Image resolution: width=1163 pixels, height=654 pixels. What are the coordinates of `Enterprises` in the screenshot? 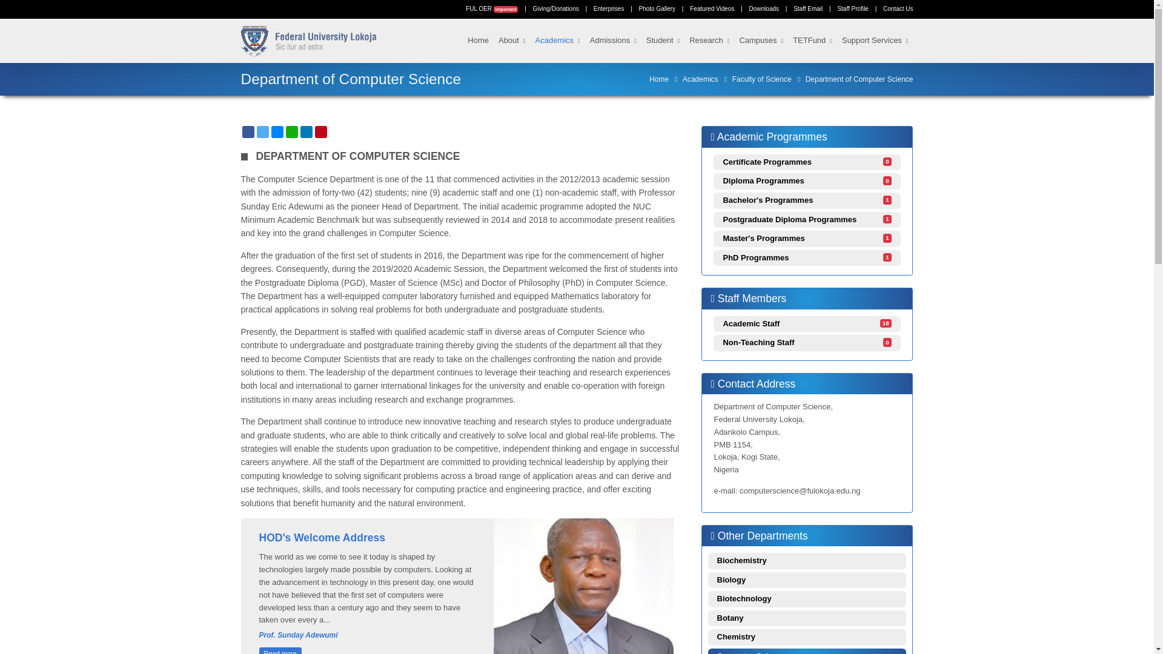 It's located at (609, 8).